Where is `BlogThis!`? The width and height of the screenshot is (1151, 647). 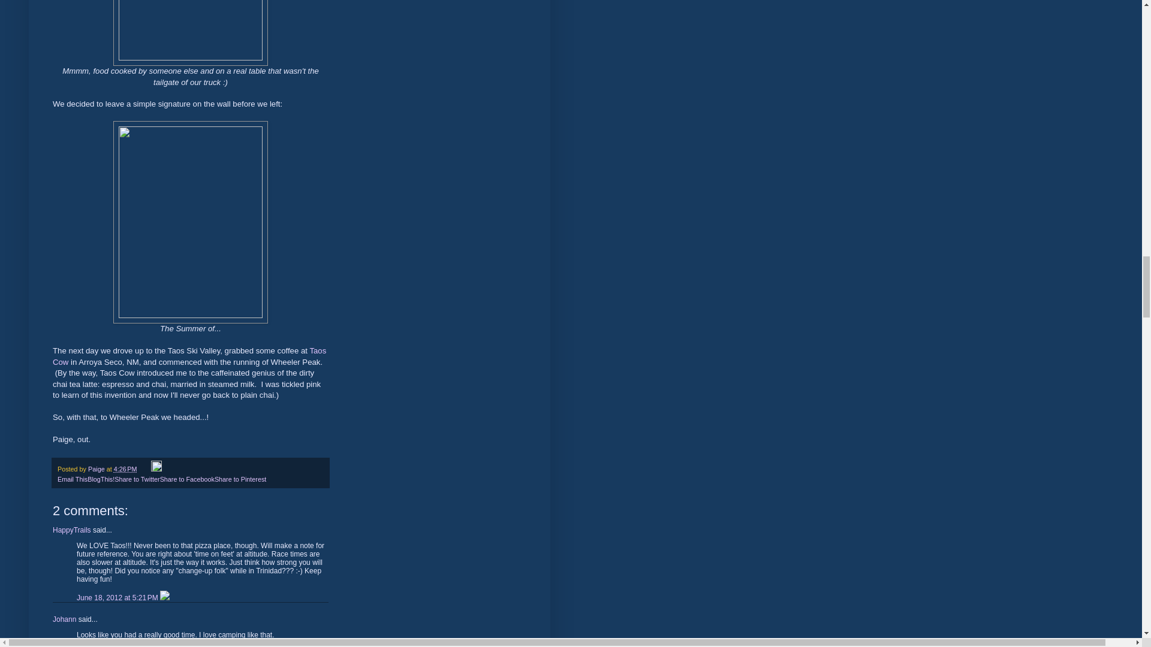
BlogThis! is located at coordinates (101, 479).